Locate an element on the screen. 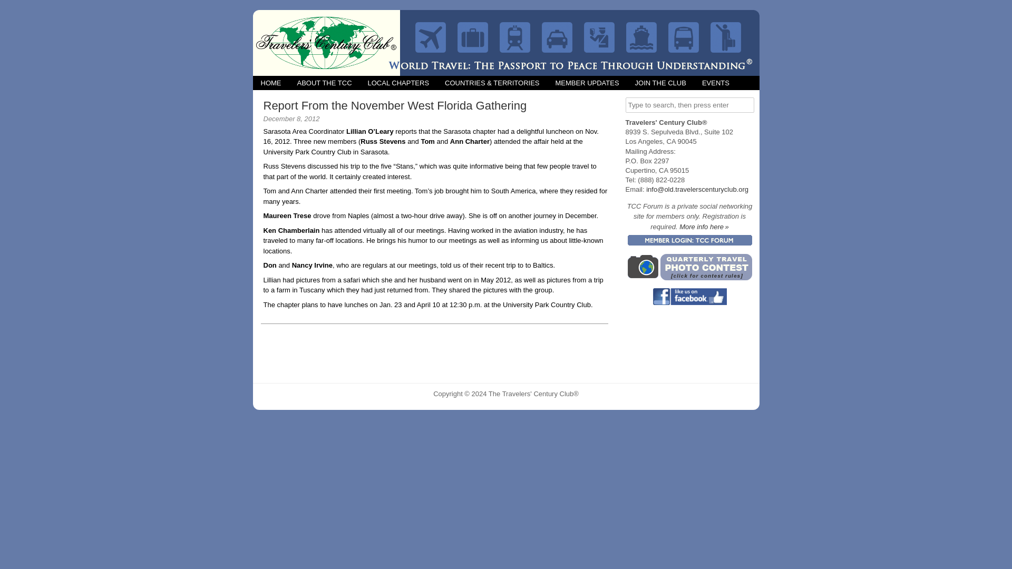 This screenshot has width=1012, height=569. Type to search, then press enter is located at coordinates (689, 104).